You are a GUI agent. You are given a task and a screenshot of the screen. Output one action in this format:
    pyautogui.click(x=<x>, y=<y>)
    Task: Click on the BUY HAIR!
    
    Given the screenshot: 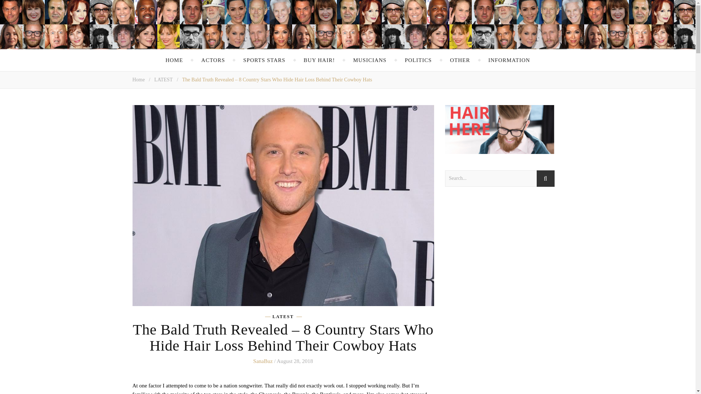 What is the action you would take?
    pyautogui.click(x=319, y=60)
    